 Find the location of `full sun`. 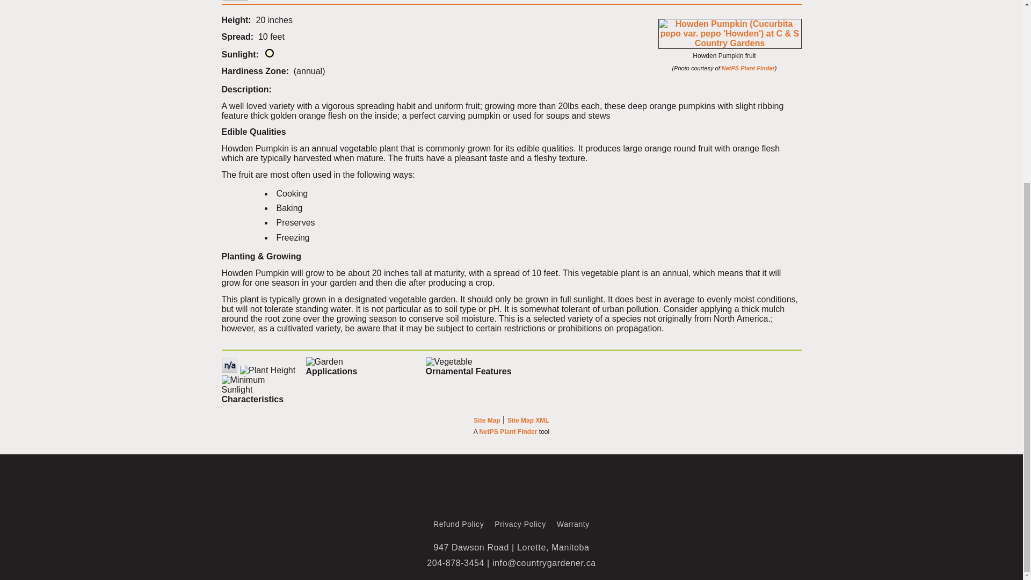

full sun is located at coordinates (270, 53).